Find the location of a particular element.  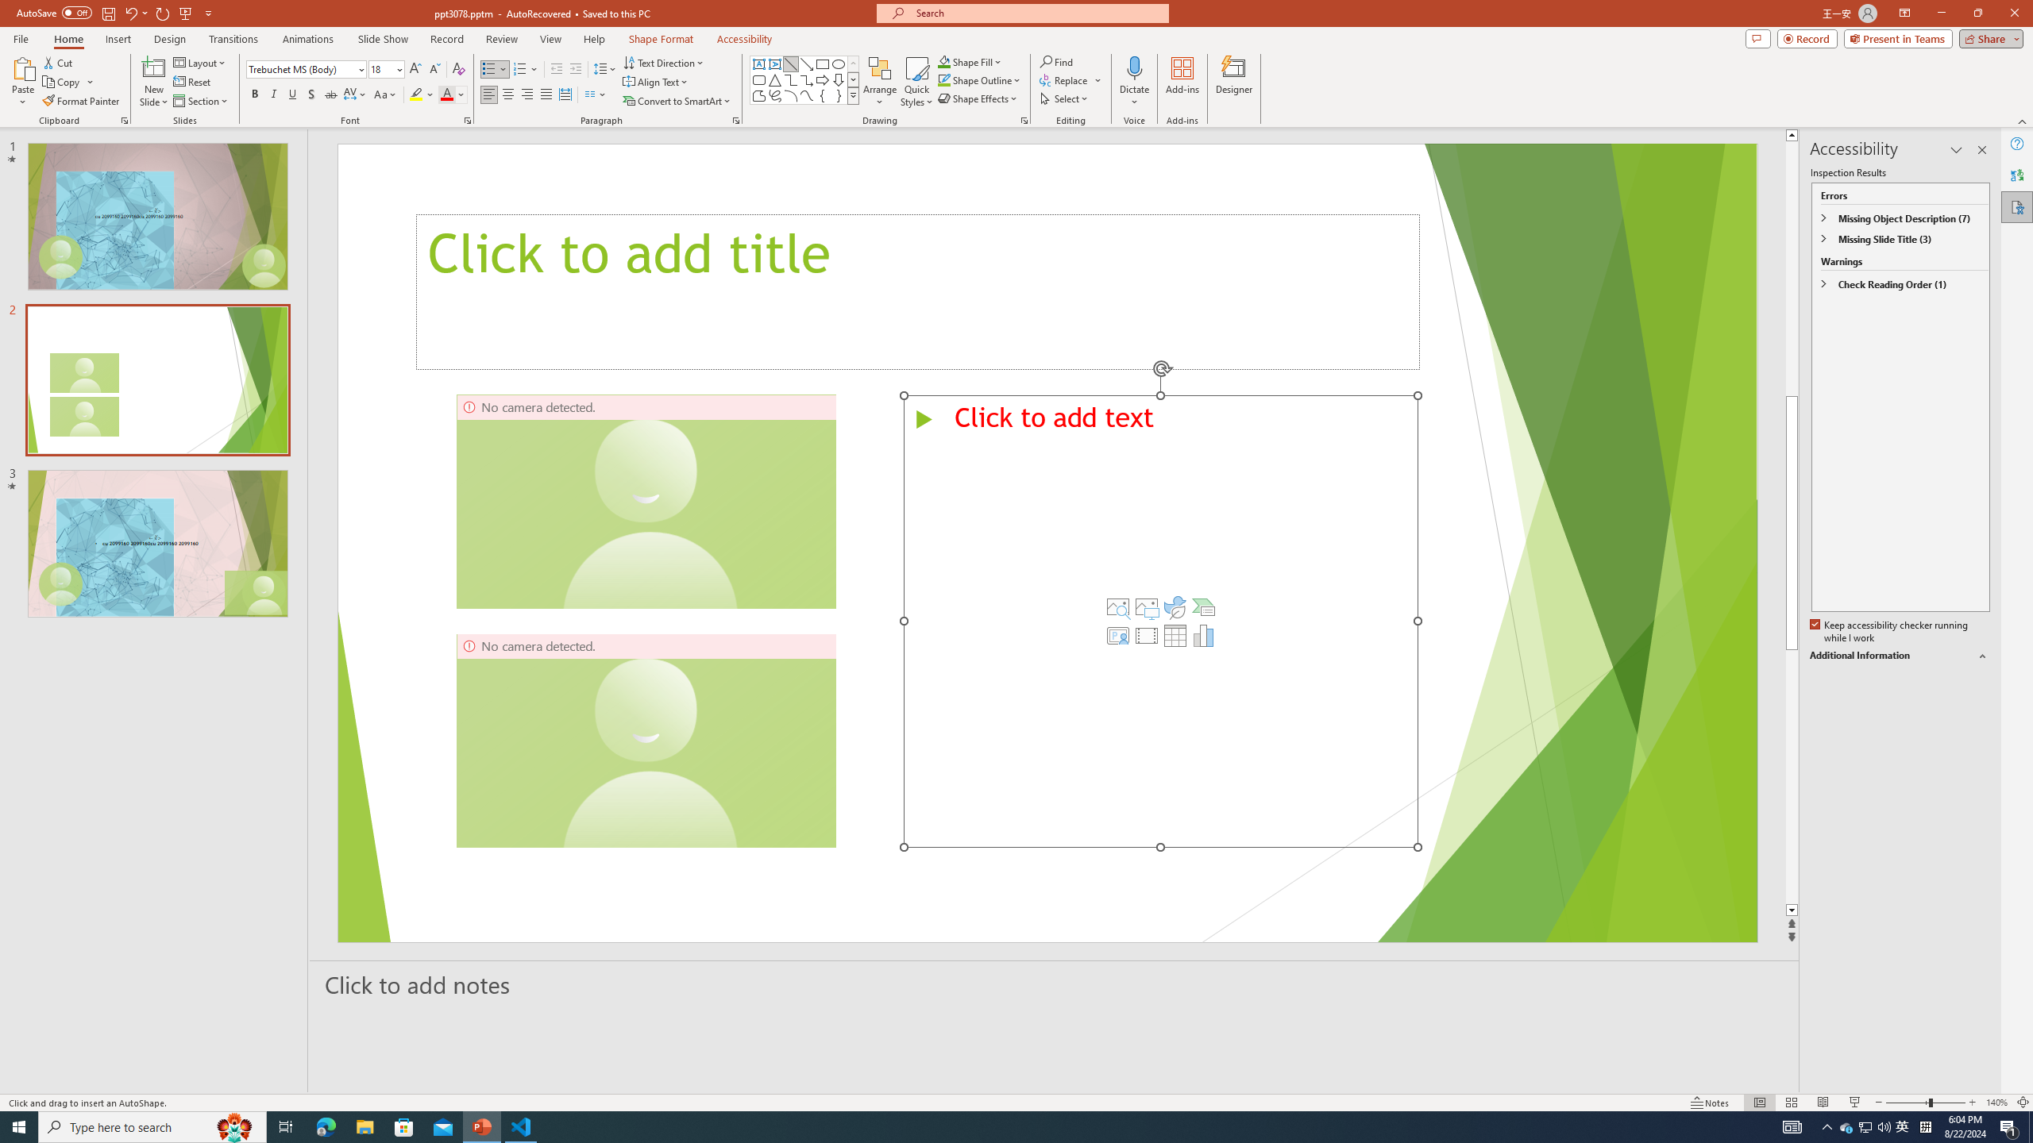

Stock Images is located at coordinates (1118, 606).